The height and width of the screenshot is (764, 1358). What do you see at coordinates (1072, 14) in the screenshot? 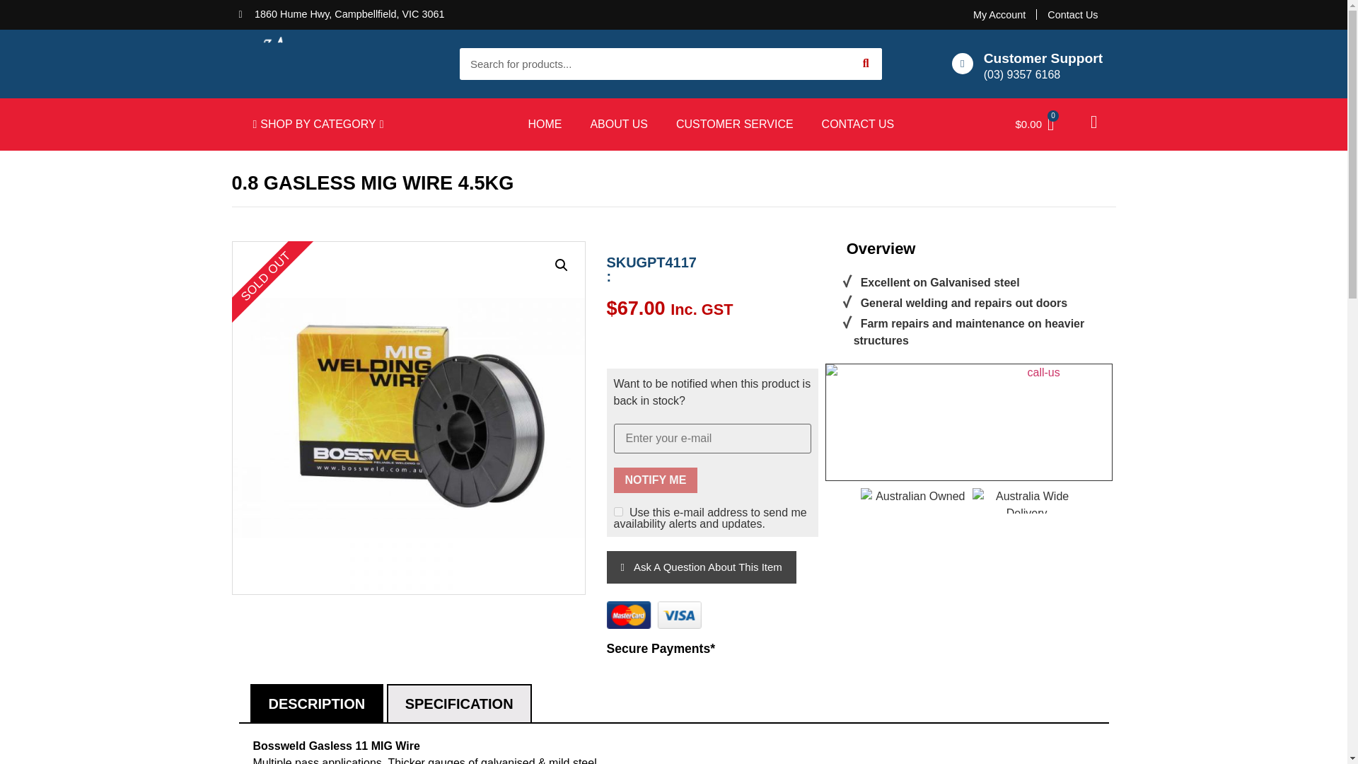
I see `Contact Us` at bounding box center [1072, 14].